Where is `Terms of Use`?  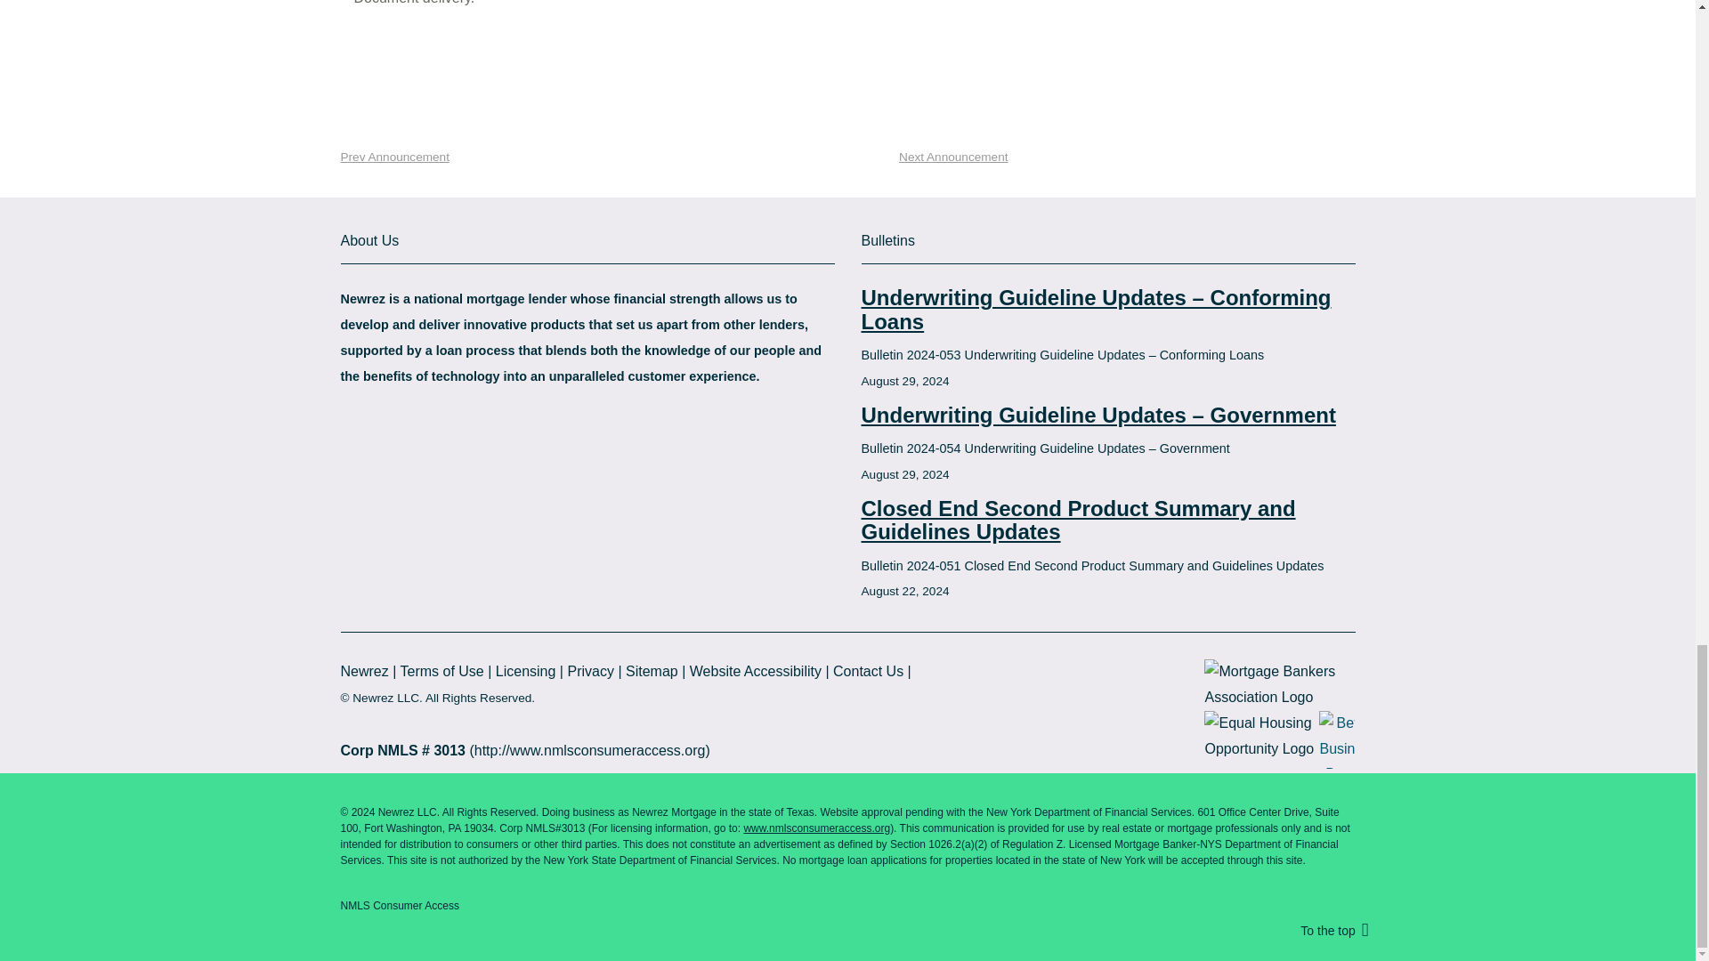
Terms of Use is located at coordinates (441, 671).